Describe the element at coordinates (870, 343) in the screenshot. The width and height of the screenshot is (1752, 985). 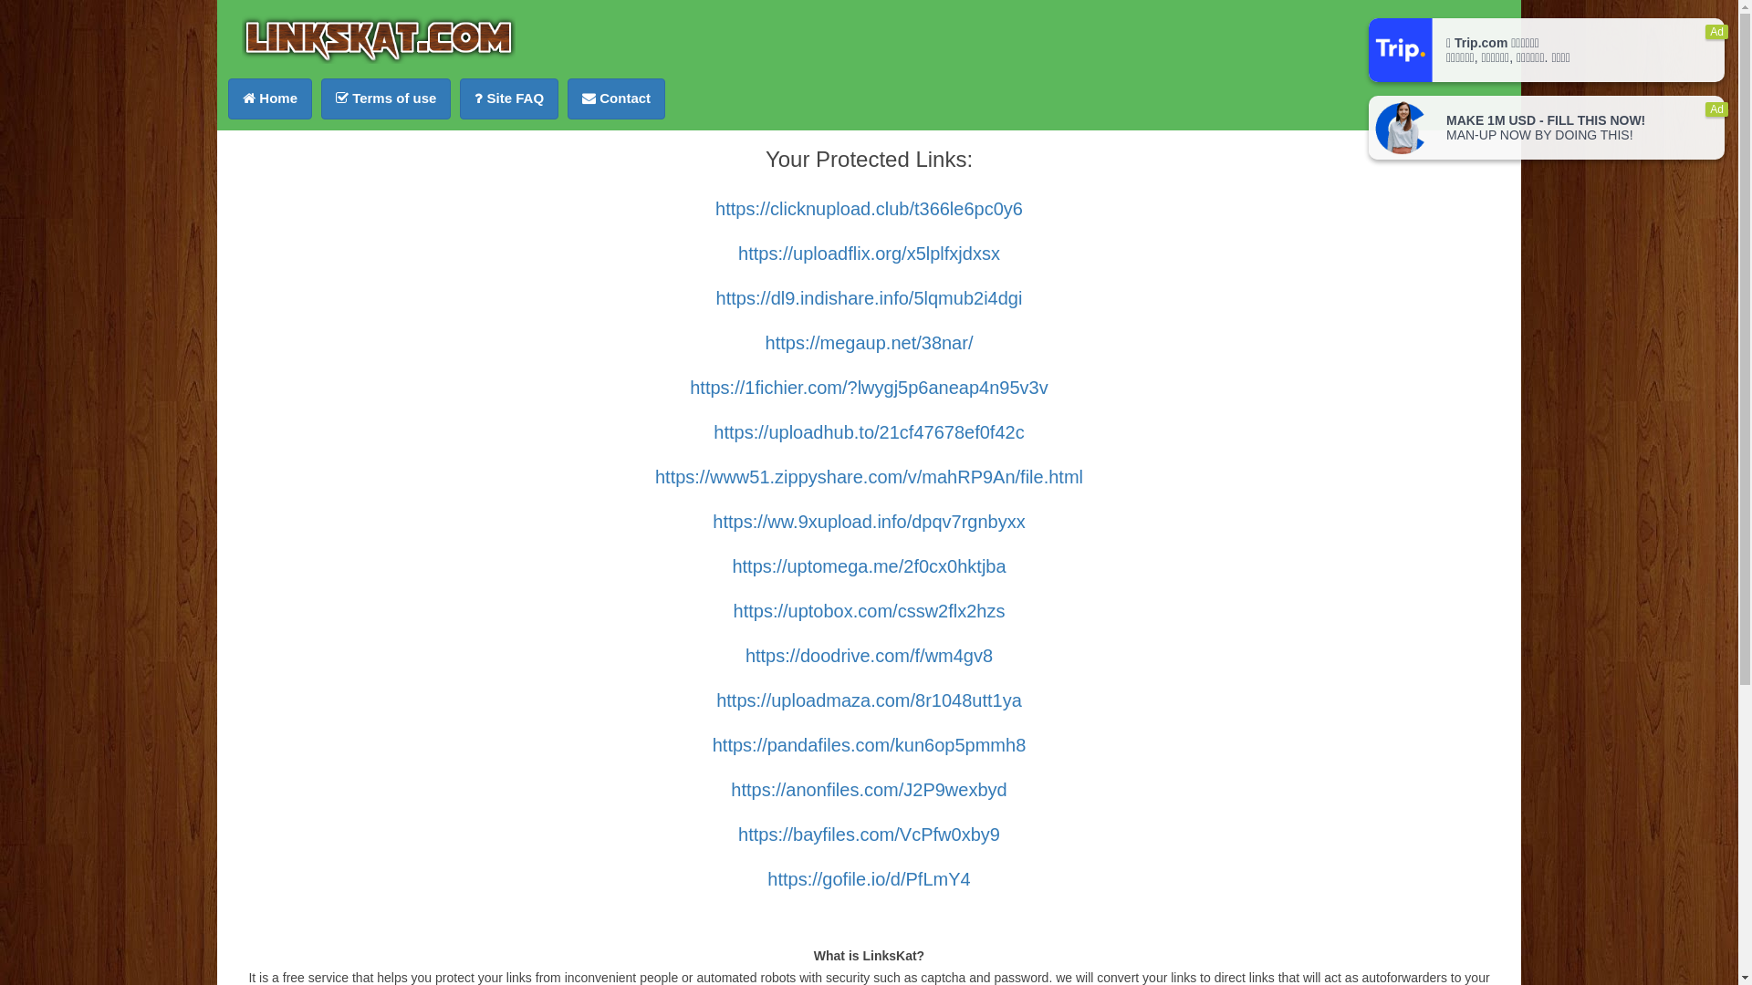
I see `https://megaup.net/38nar/` at that location.